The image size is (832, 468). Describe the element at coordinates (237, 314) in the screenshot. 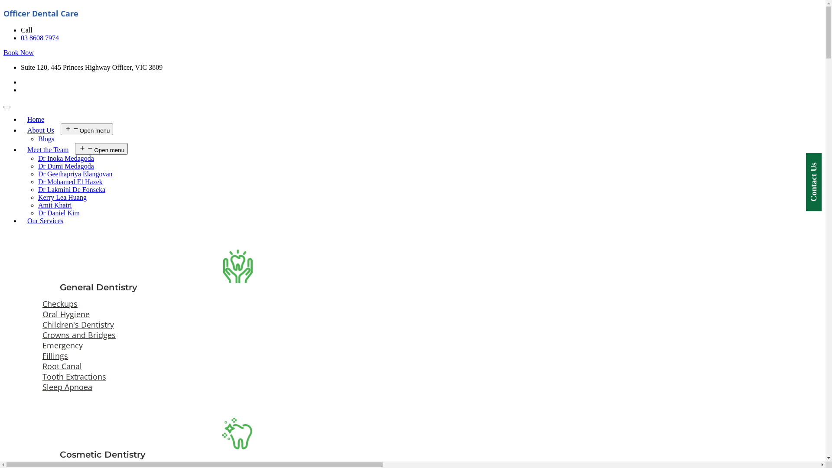

I see `Oral Hygiene` at that location.